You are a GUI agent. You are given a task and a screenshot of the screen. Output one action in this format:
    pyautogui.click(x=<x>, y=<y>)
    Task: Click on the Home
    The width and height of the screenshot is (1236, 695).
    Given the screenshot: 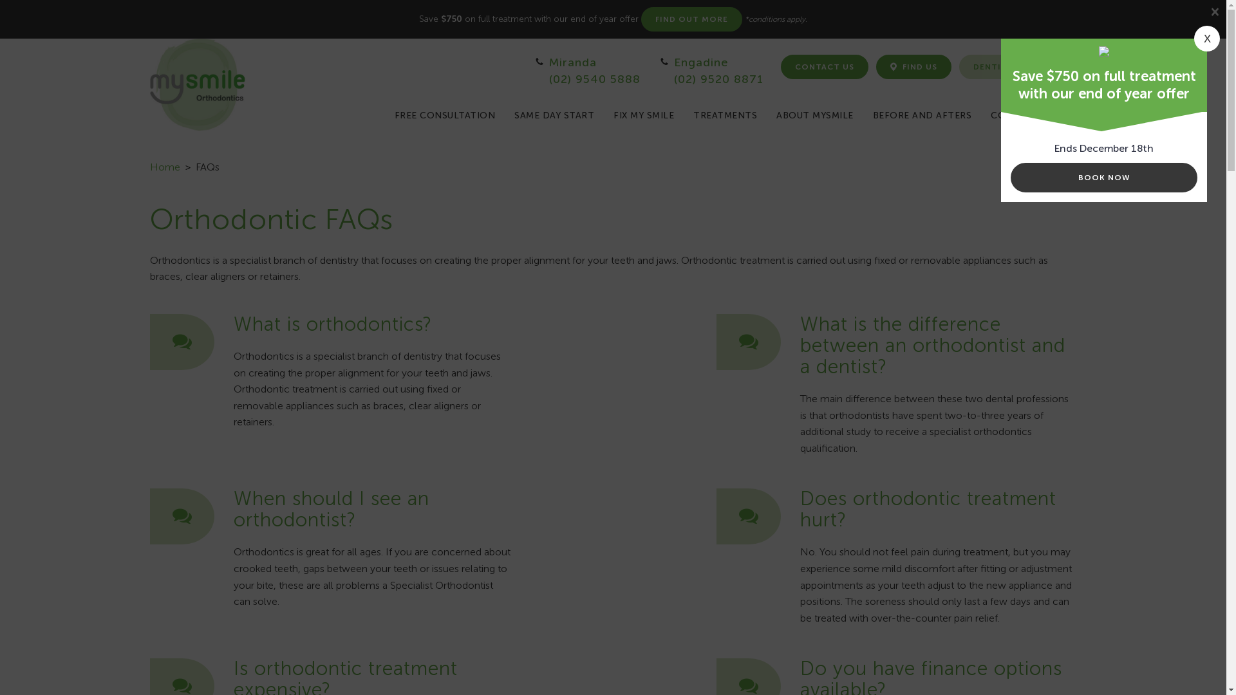 What is the action you would take?
    pyautogui.click(x=165, y=167)
    